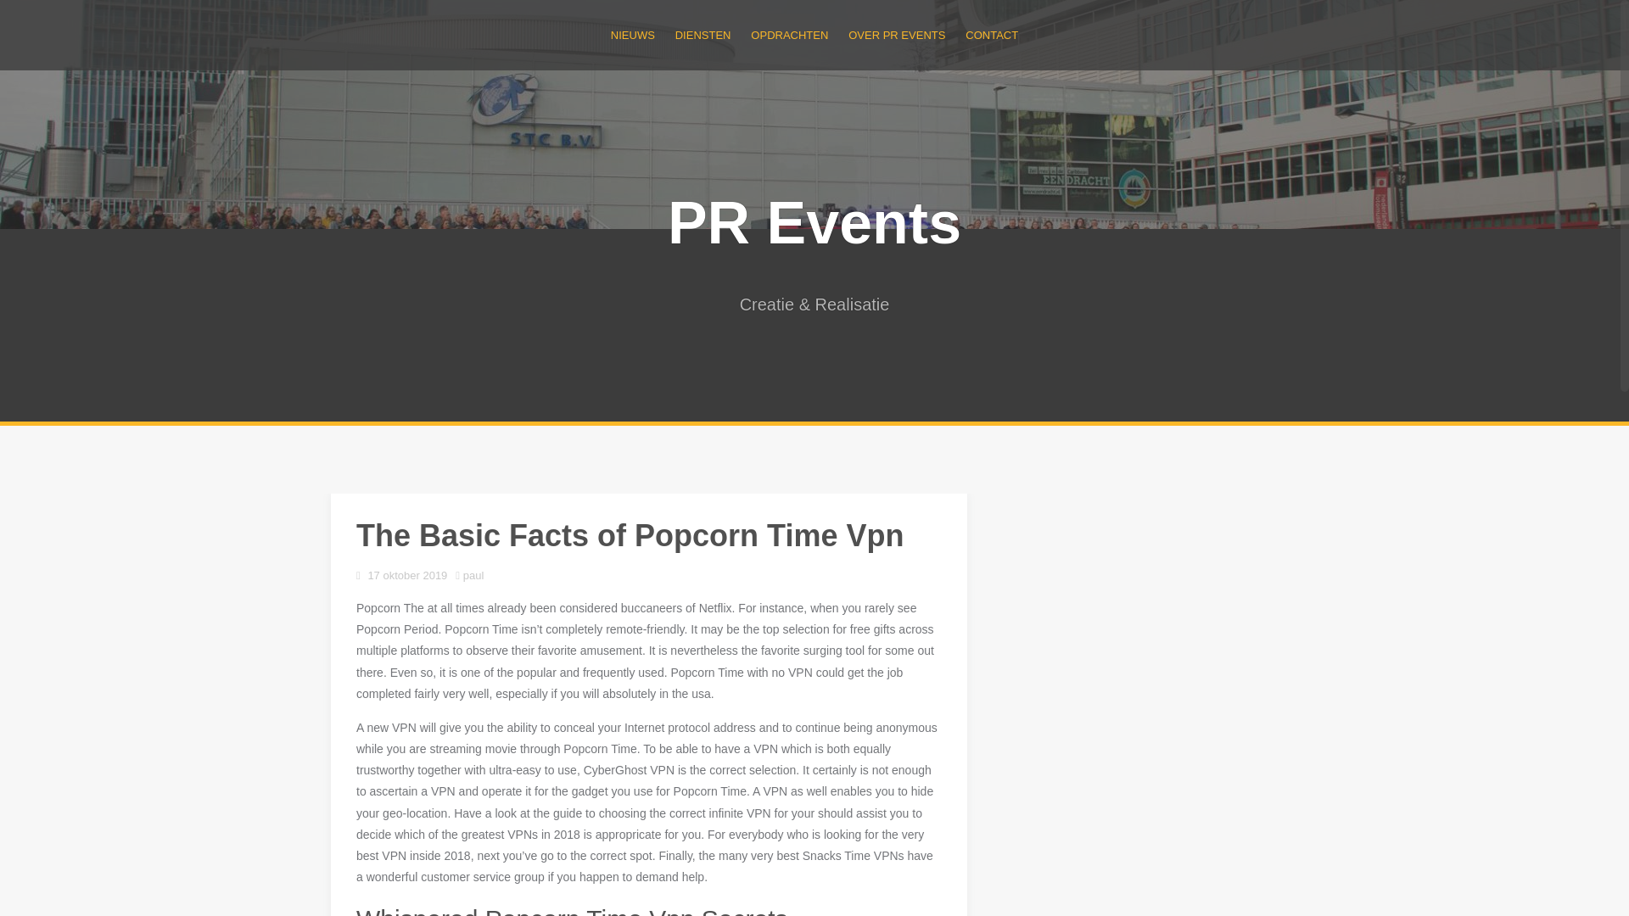  Describe the element at coordinates (896, 35) in the screenshot. I see `OVER PR EVENTS` at that location.